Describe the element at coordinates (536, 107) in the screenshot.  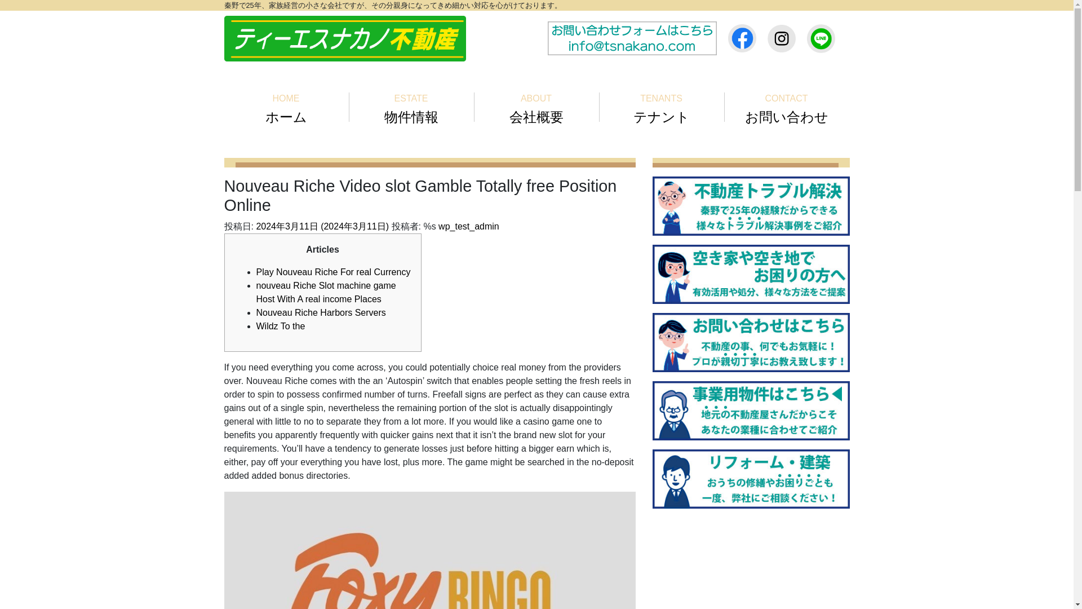
I see `ABOUT` at that location.